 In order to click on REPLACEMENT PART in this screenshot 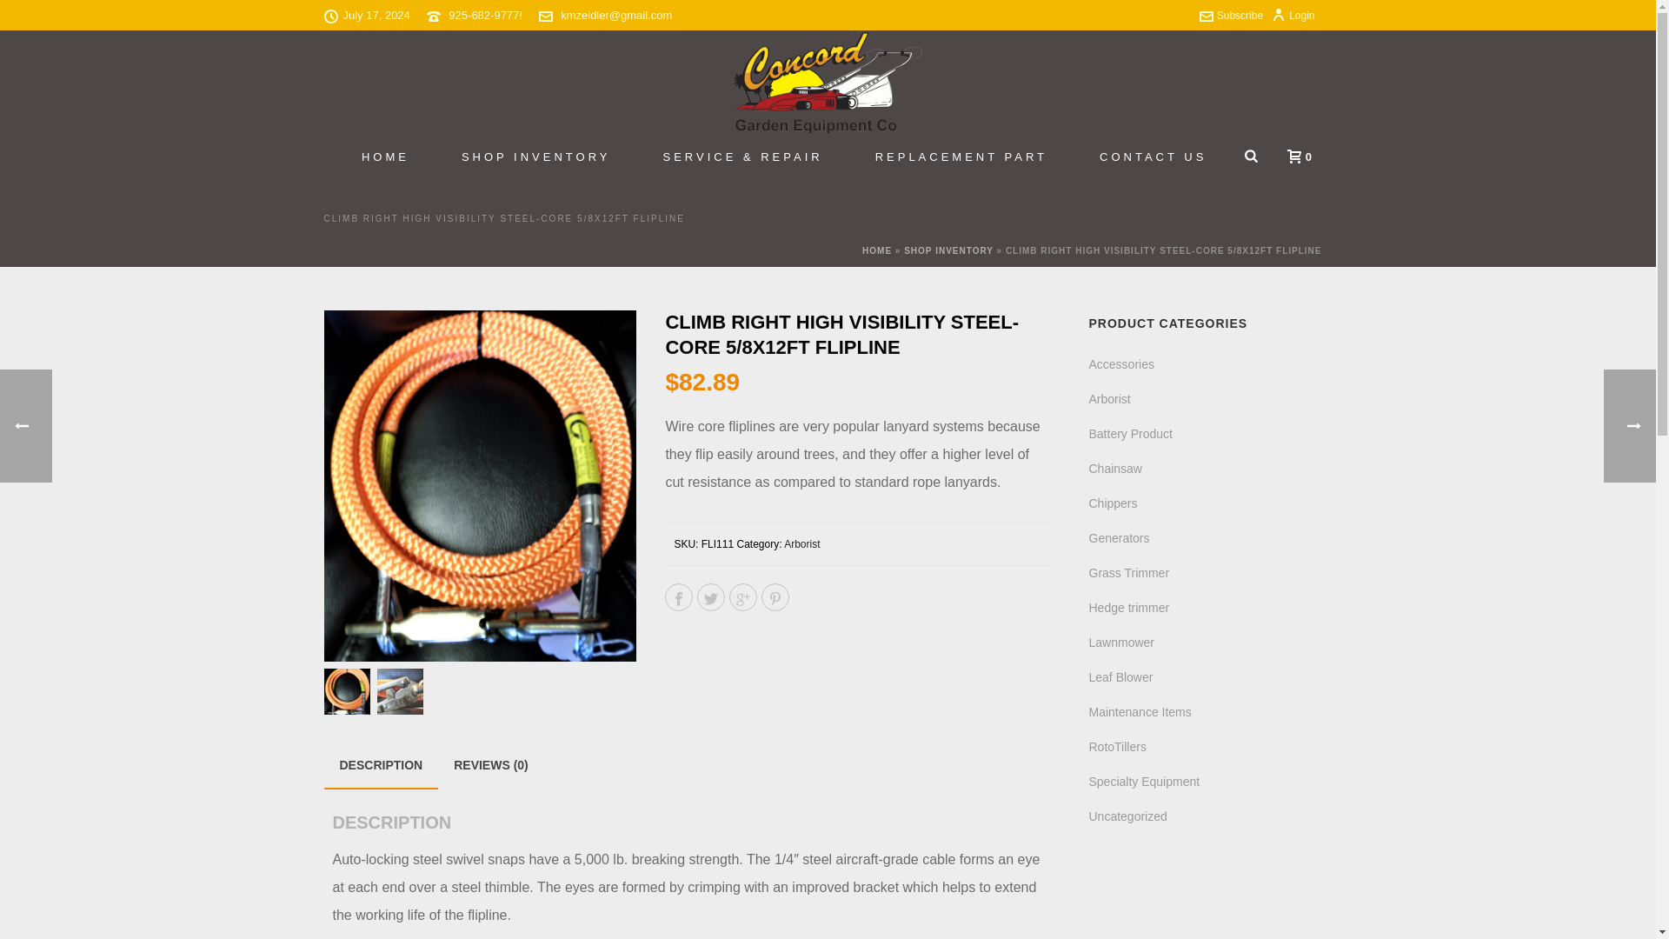, I will do `click(961, 158)`.